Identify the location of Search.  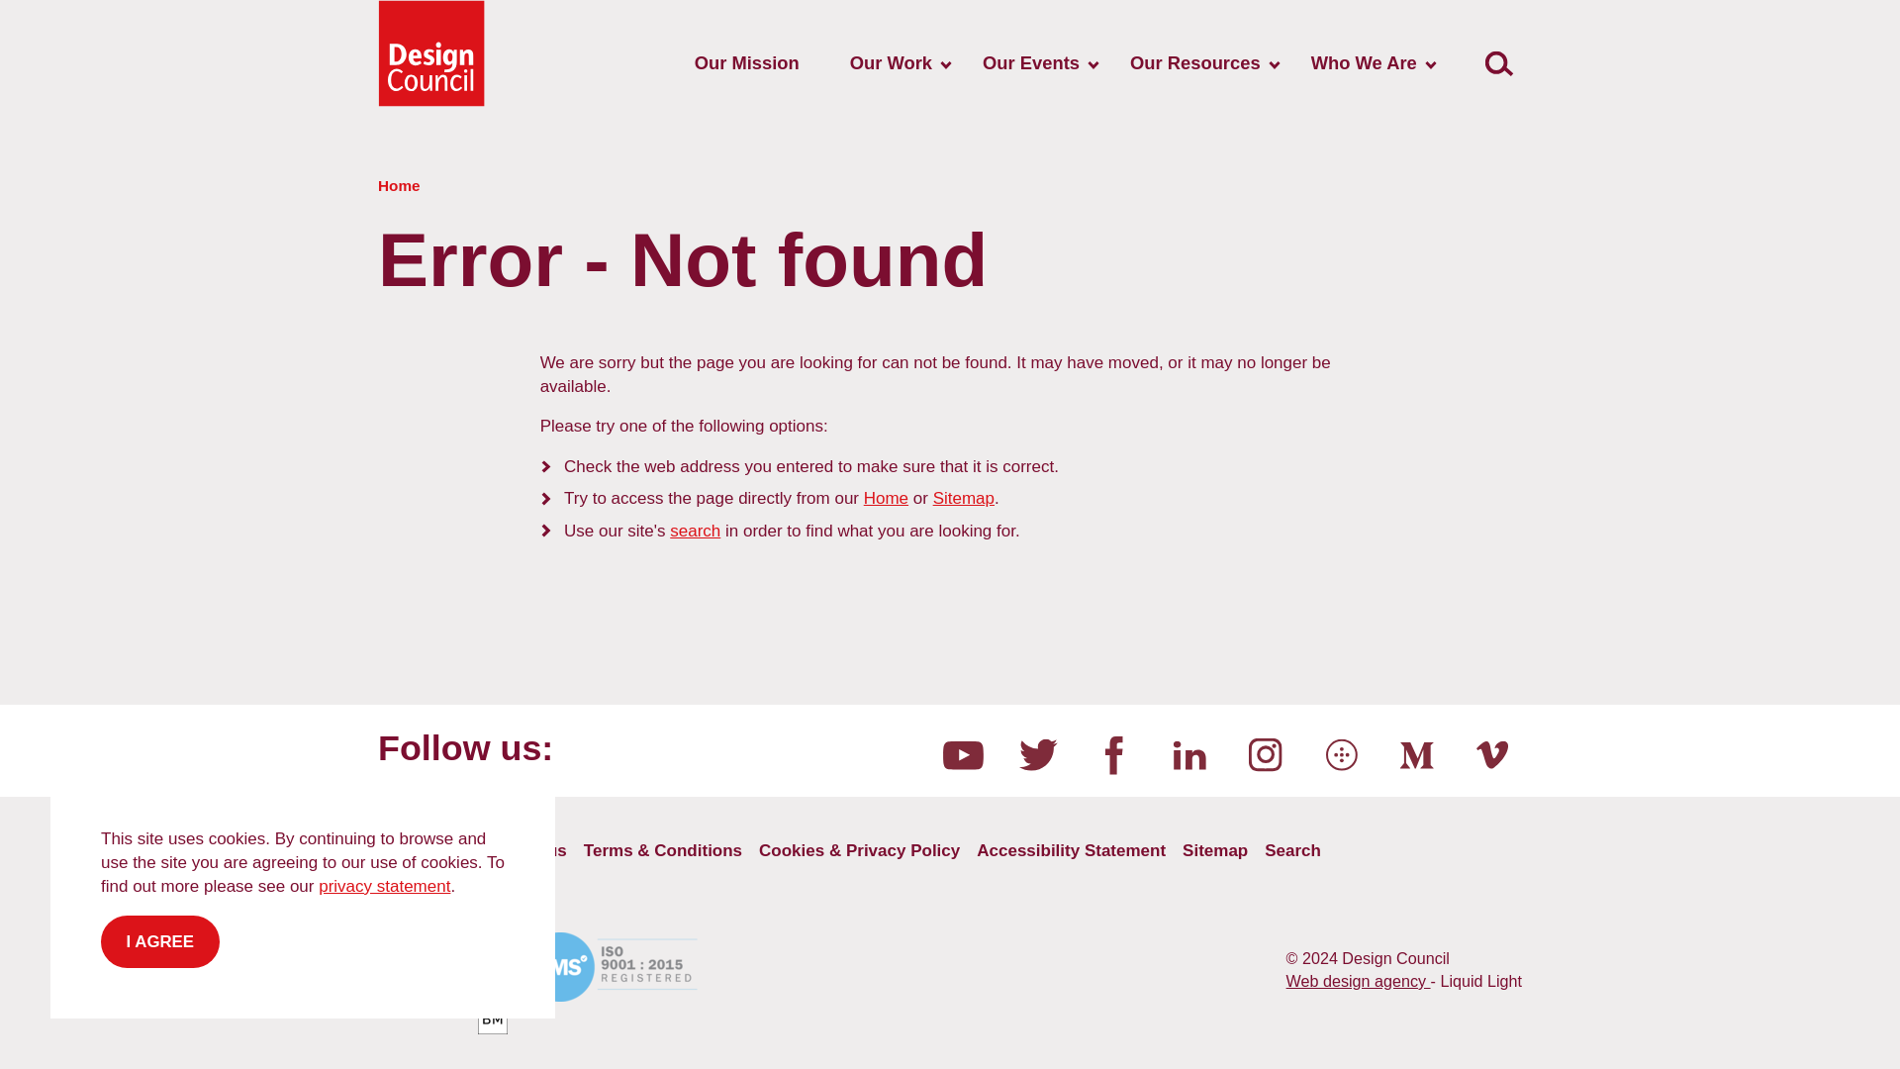
(1498, 63).